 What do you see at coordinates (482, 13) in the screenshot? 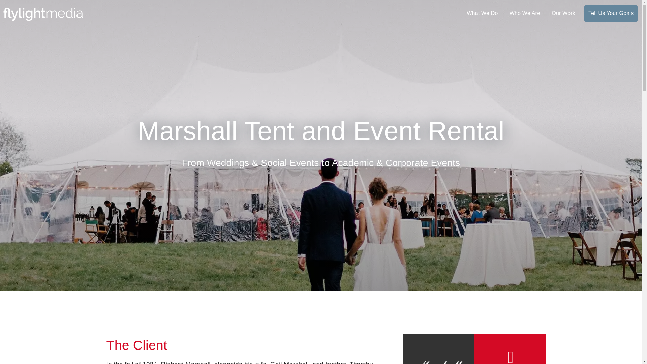
I see `What We Do` at bounding box center [482, 13].